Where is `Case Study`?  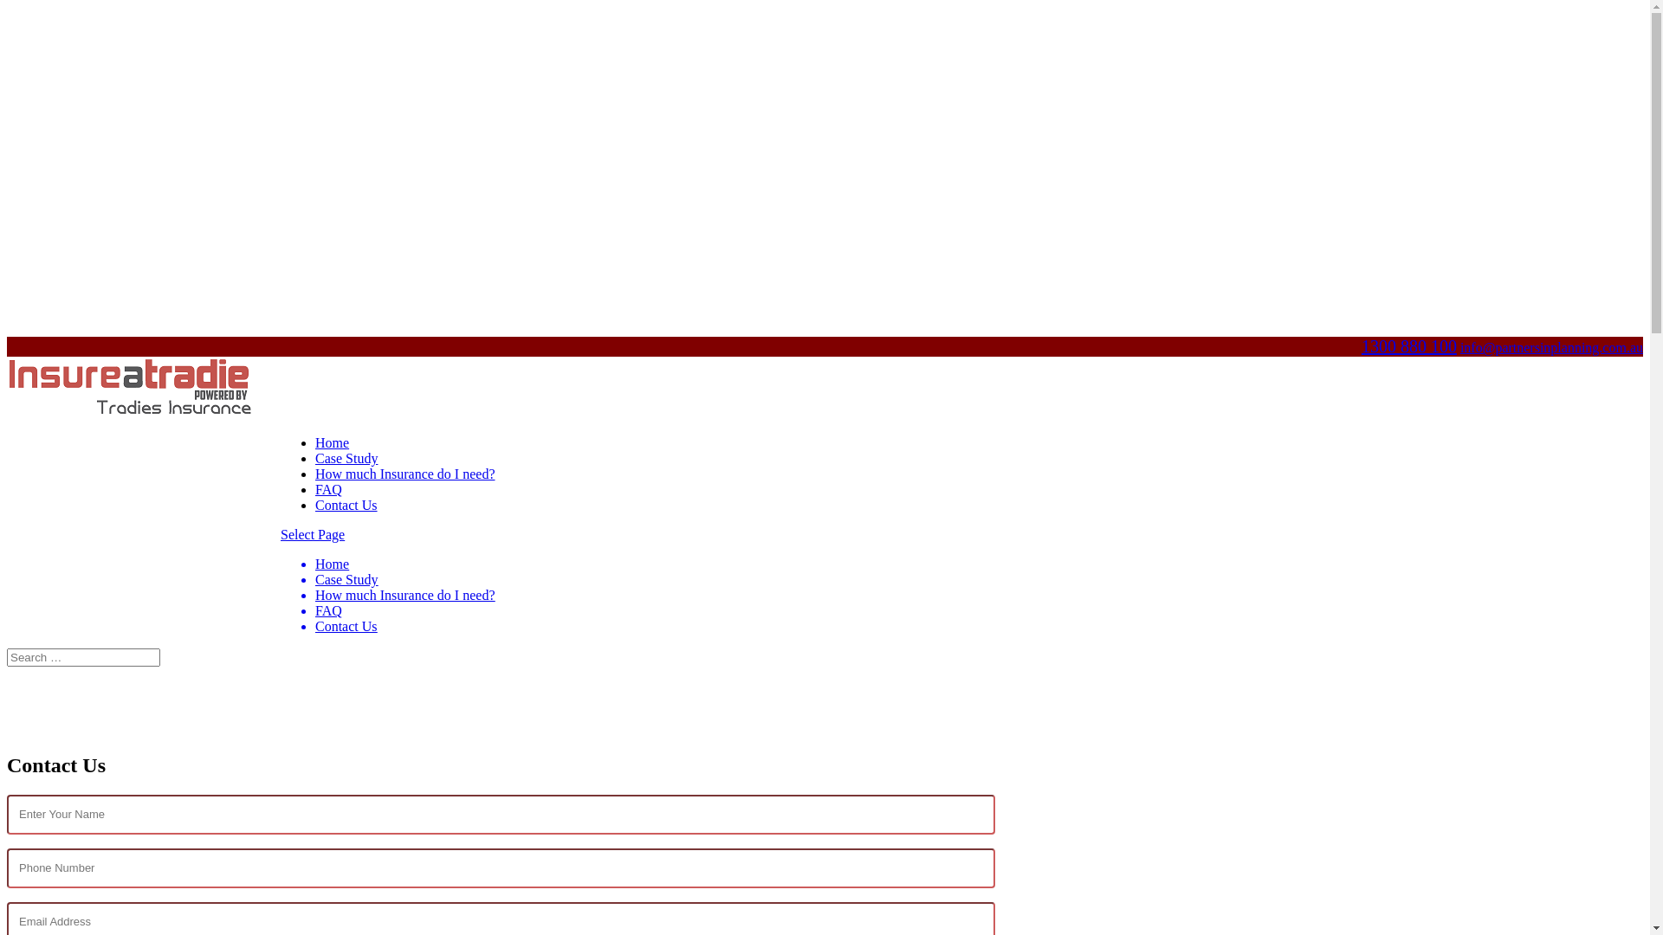
Case Study is located at coordinates (346, 459).